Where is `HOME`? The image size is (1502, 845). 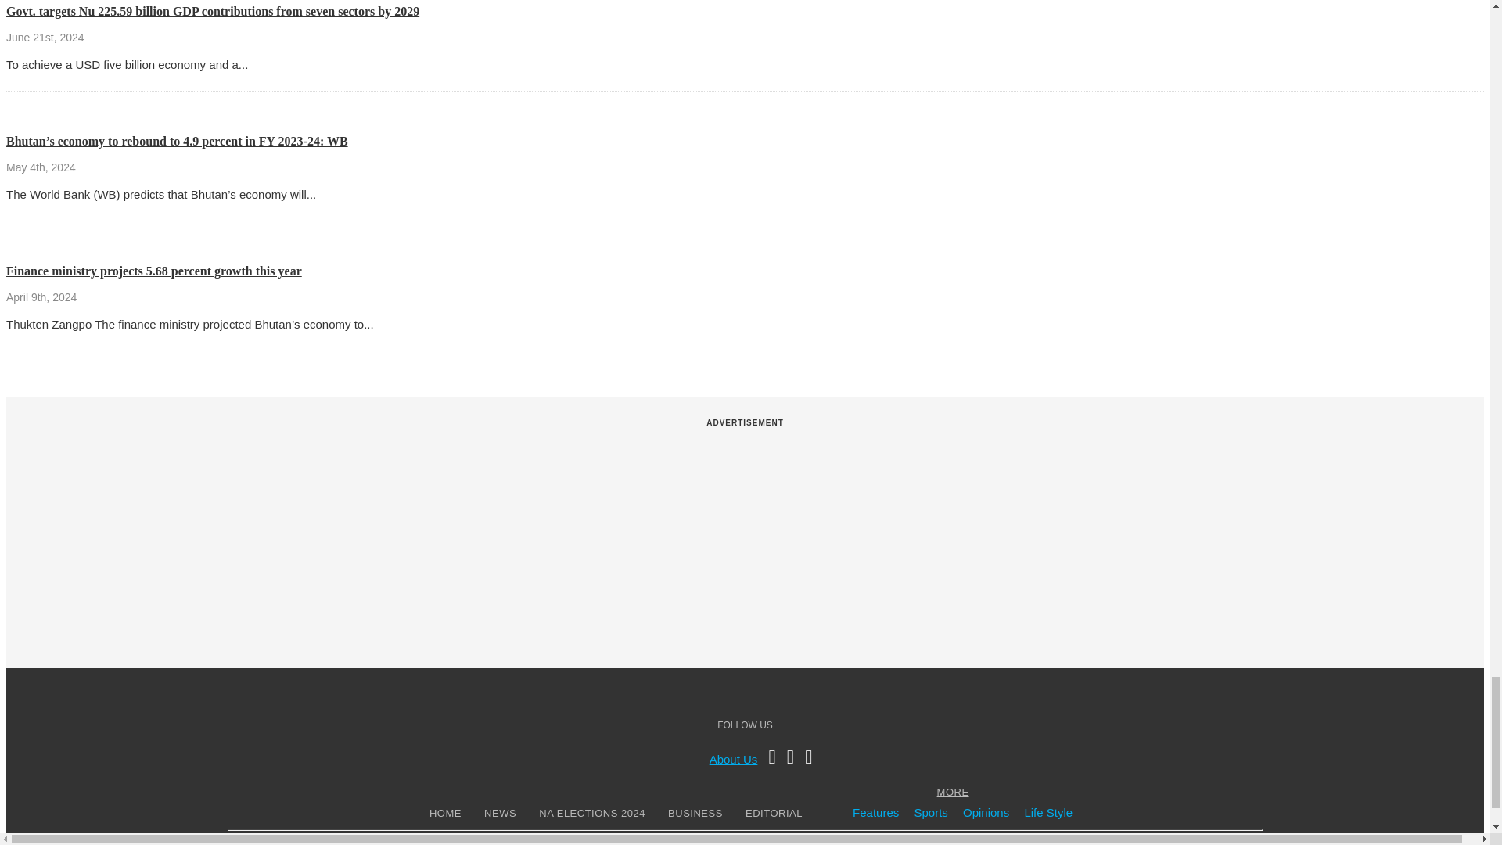 HOME is located at coordinates (445, 813).